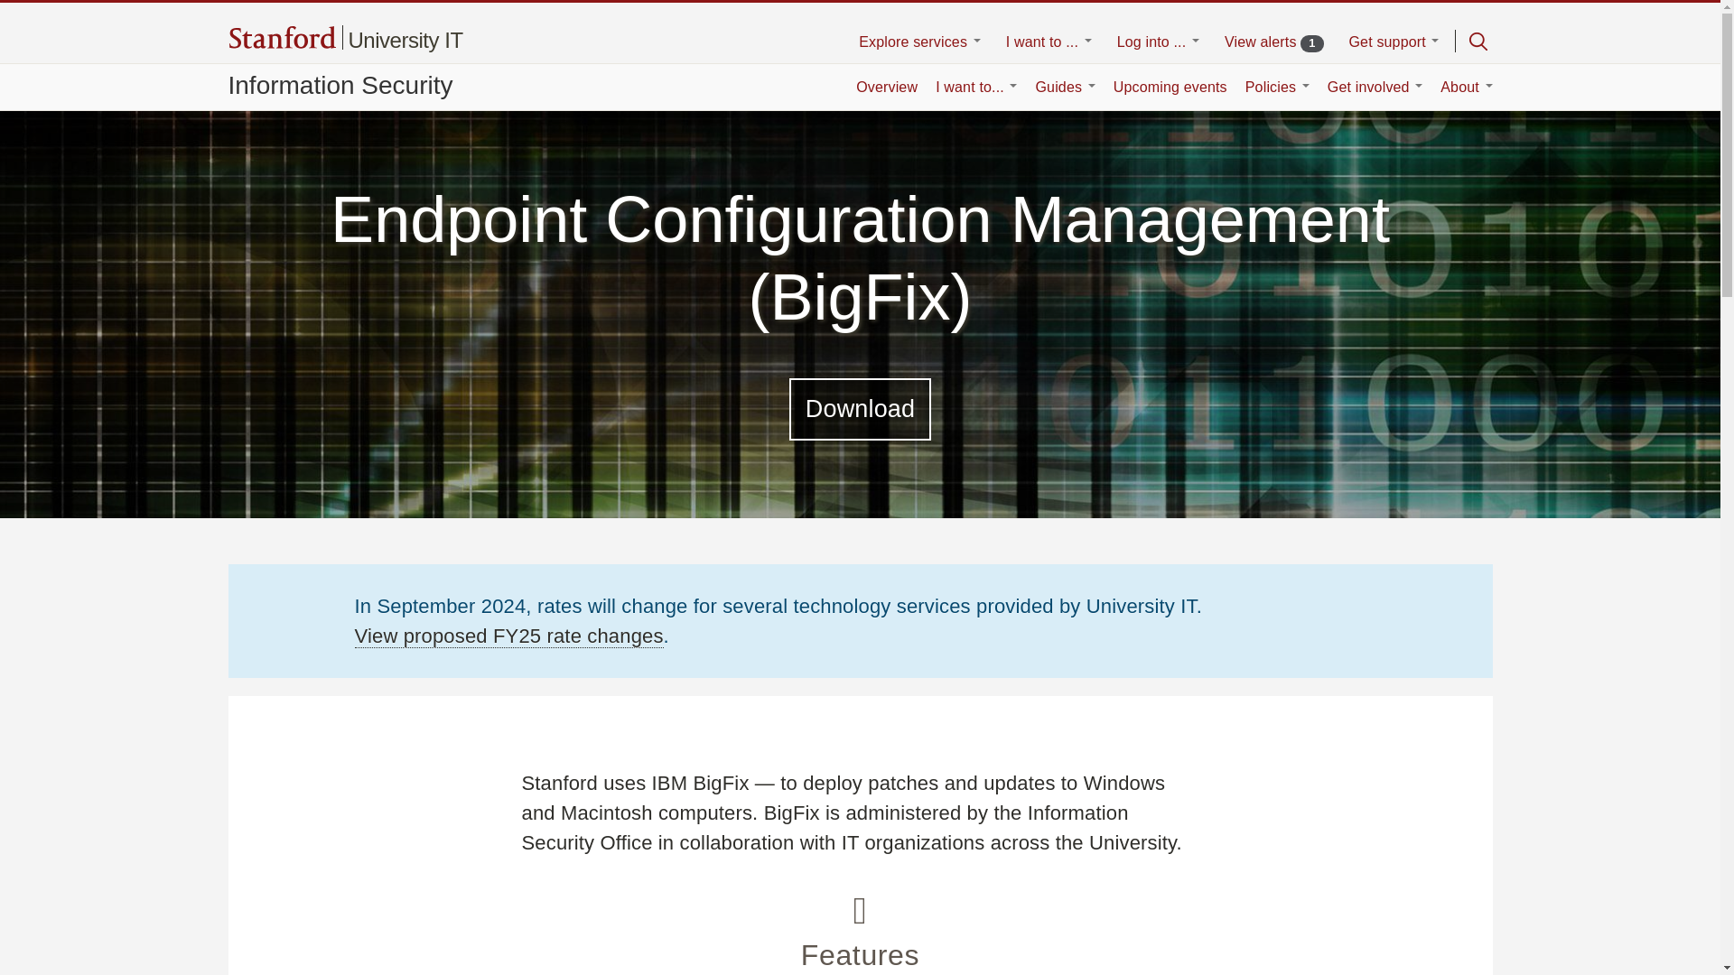 The image size is (1734, 975). I want to click on Home, so click(405, 40).